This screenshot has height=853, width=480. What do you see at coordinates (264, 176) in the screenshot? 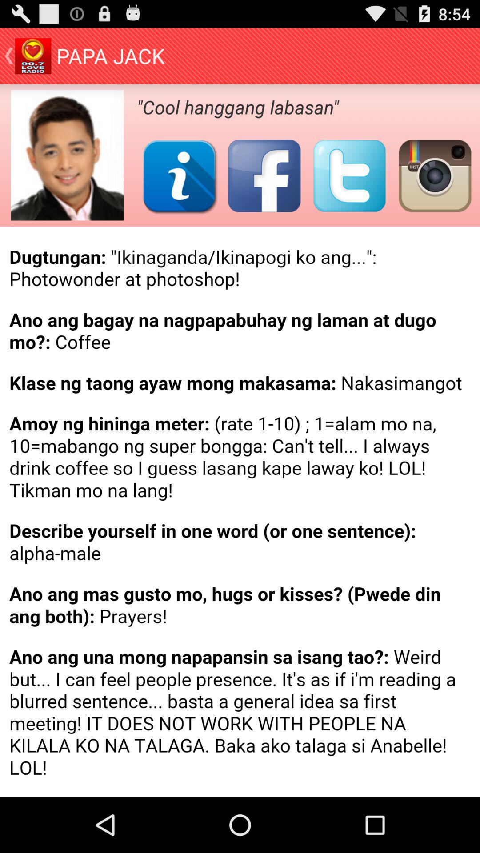
I see `facebook for person 's profile` at bounding box center [264, 176].